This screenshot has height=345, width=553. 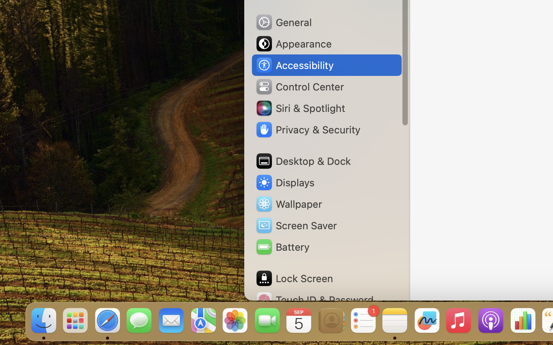 I want to click on Displays, so click(x=285, y=182).